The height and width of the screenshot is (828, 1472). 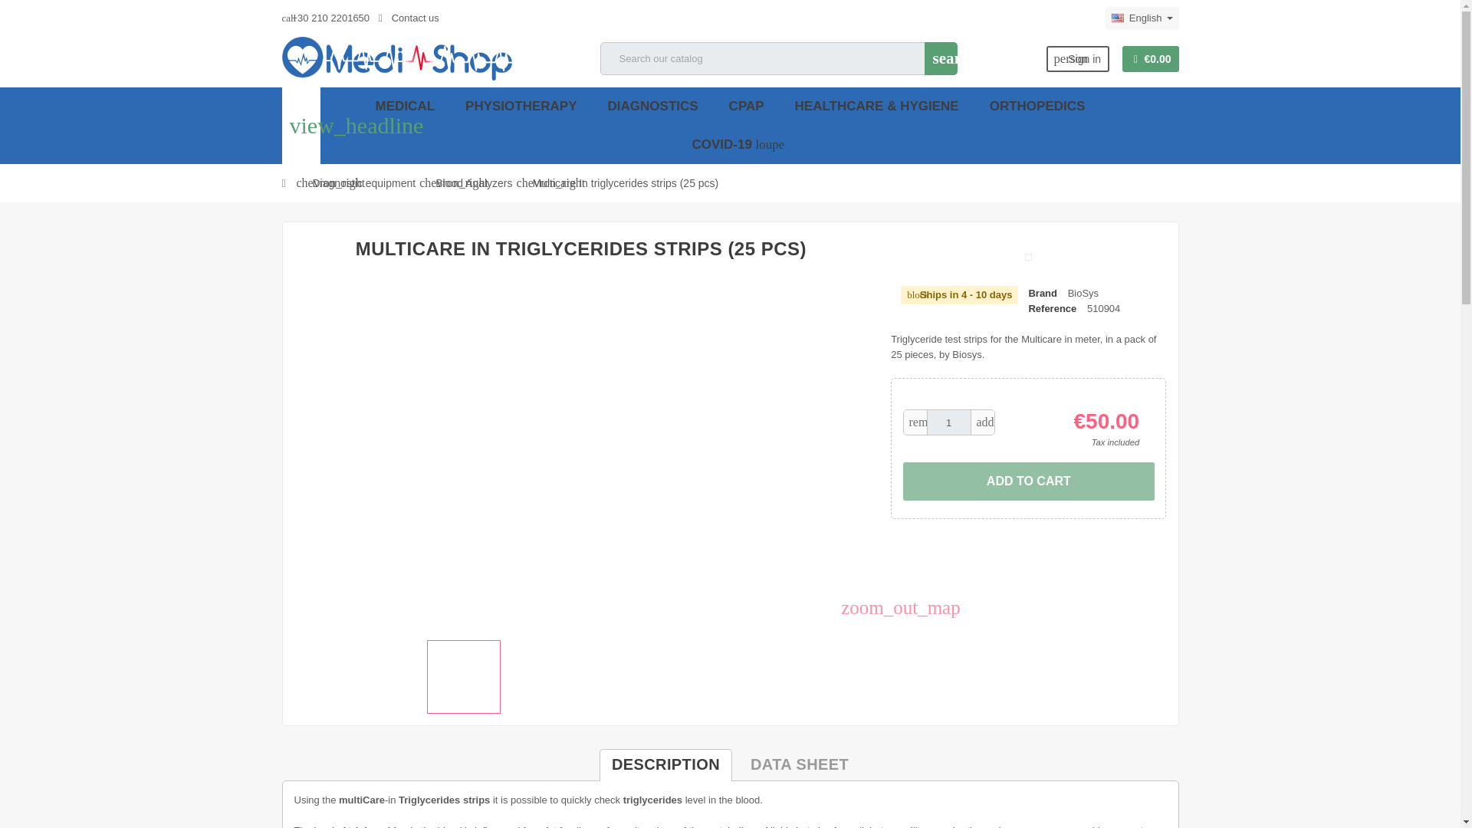 What do you see at coordinates (1078, 58) in the screenshot?
I see `Log in to your customer account` at bounding box center [1078, 58].